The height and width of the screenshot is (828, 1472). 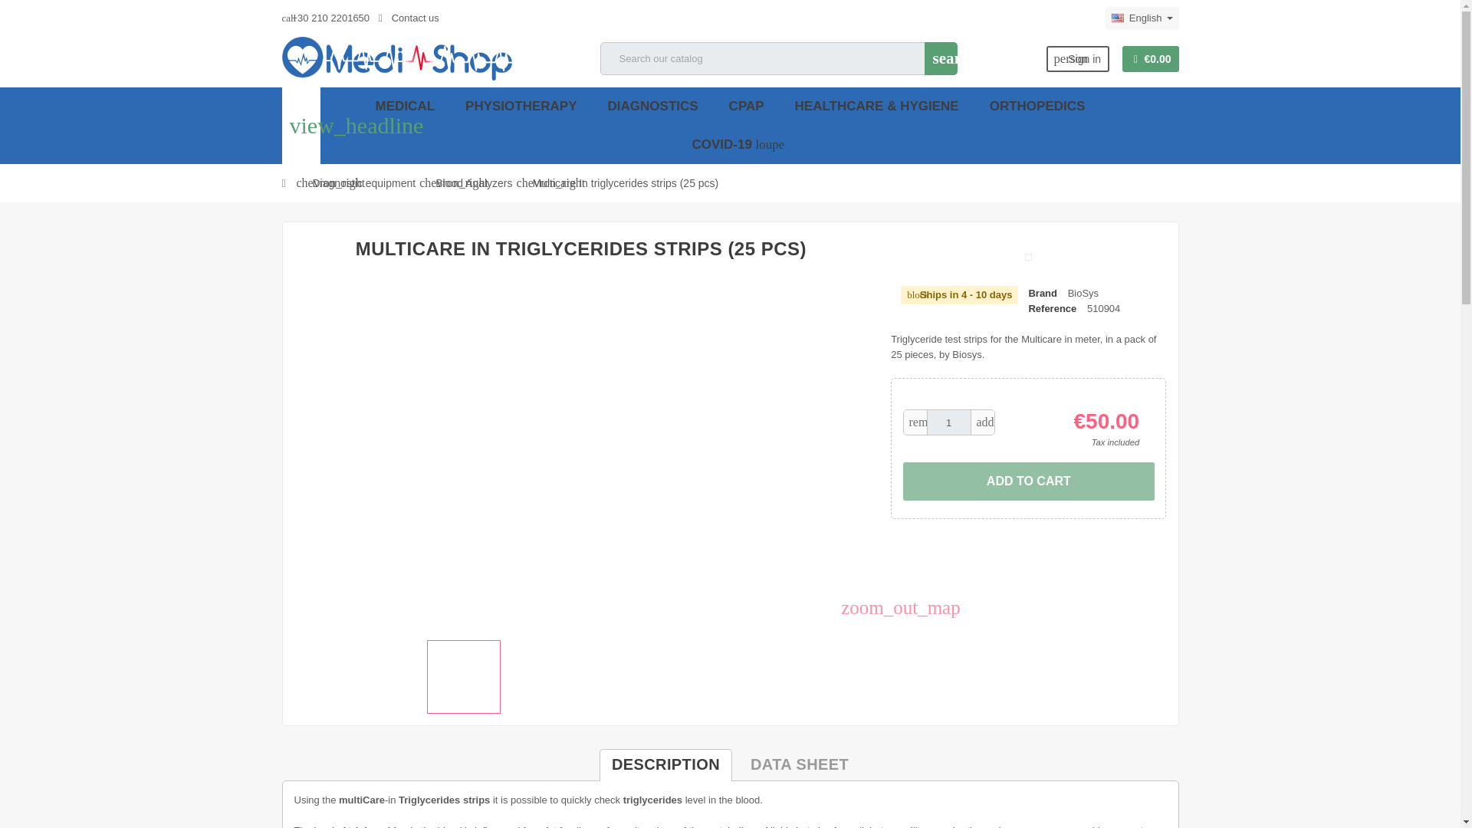 What do you see at coordinates (1078, 58) in the screenshot?
I see `Log in to your customer account` at bounding box center [1078, 58].